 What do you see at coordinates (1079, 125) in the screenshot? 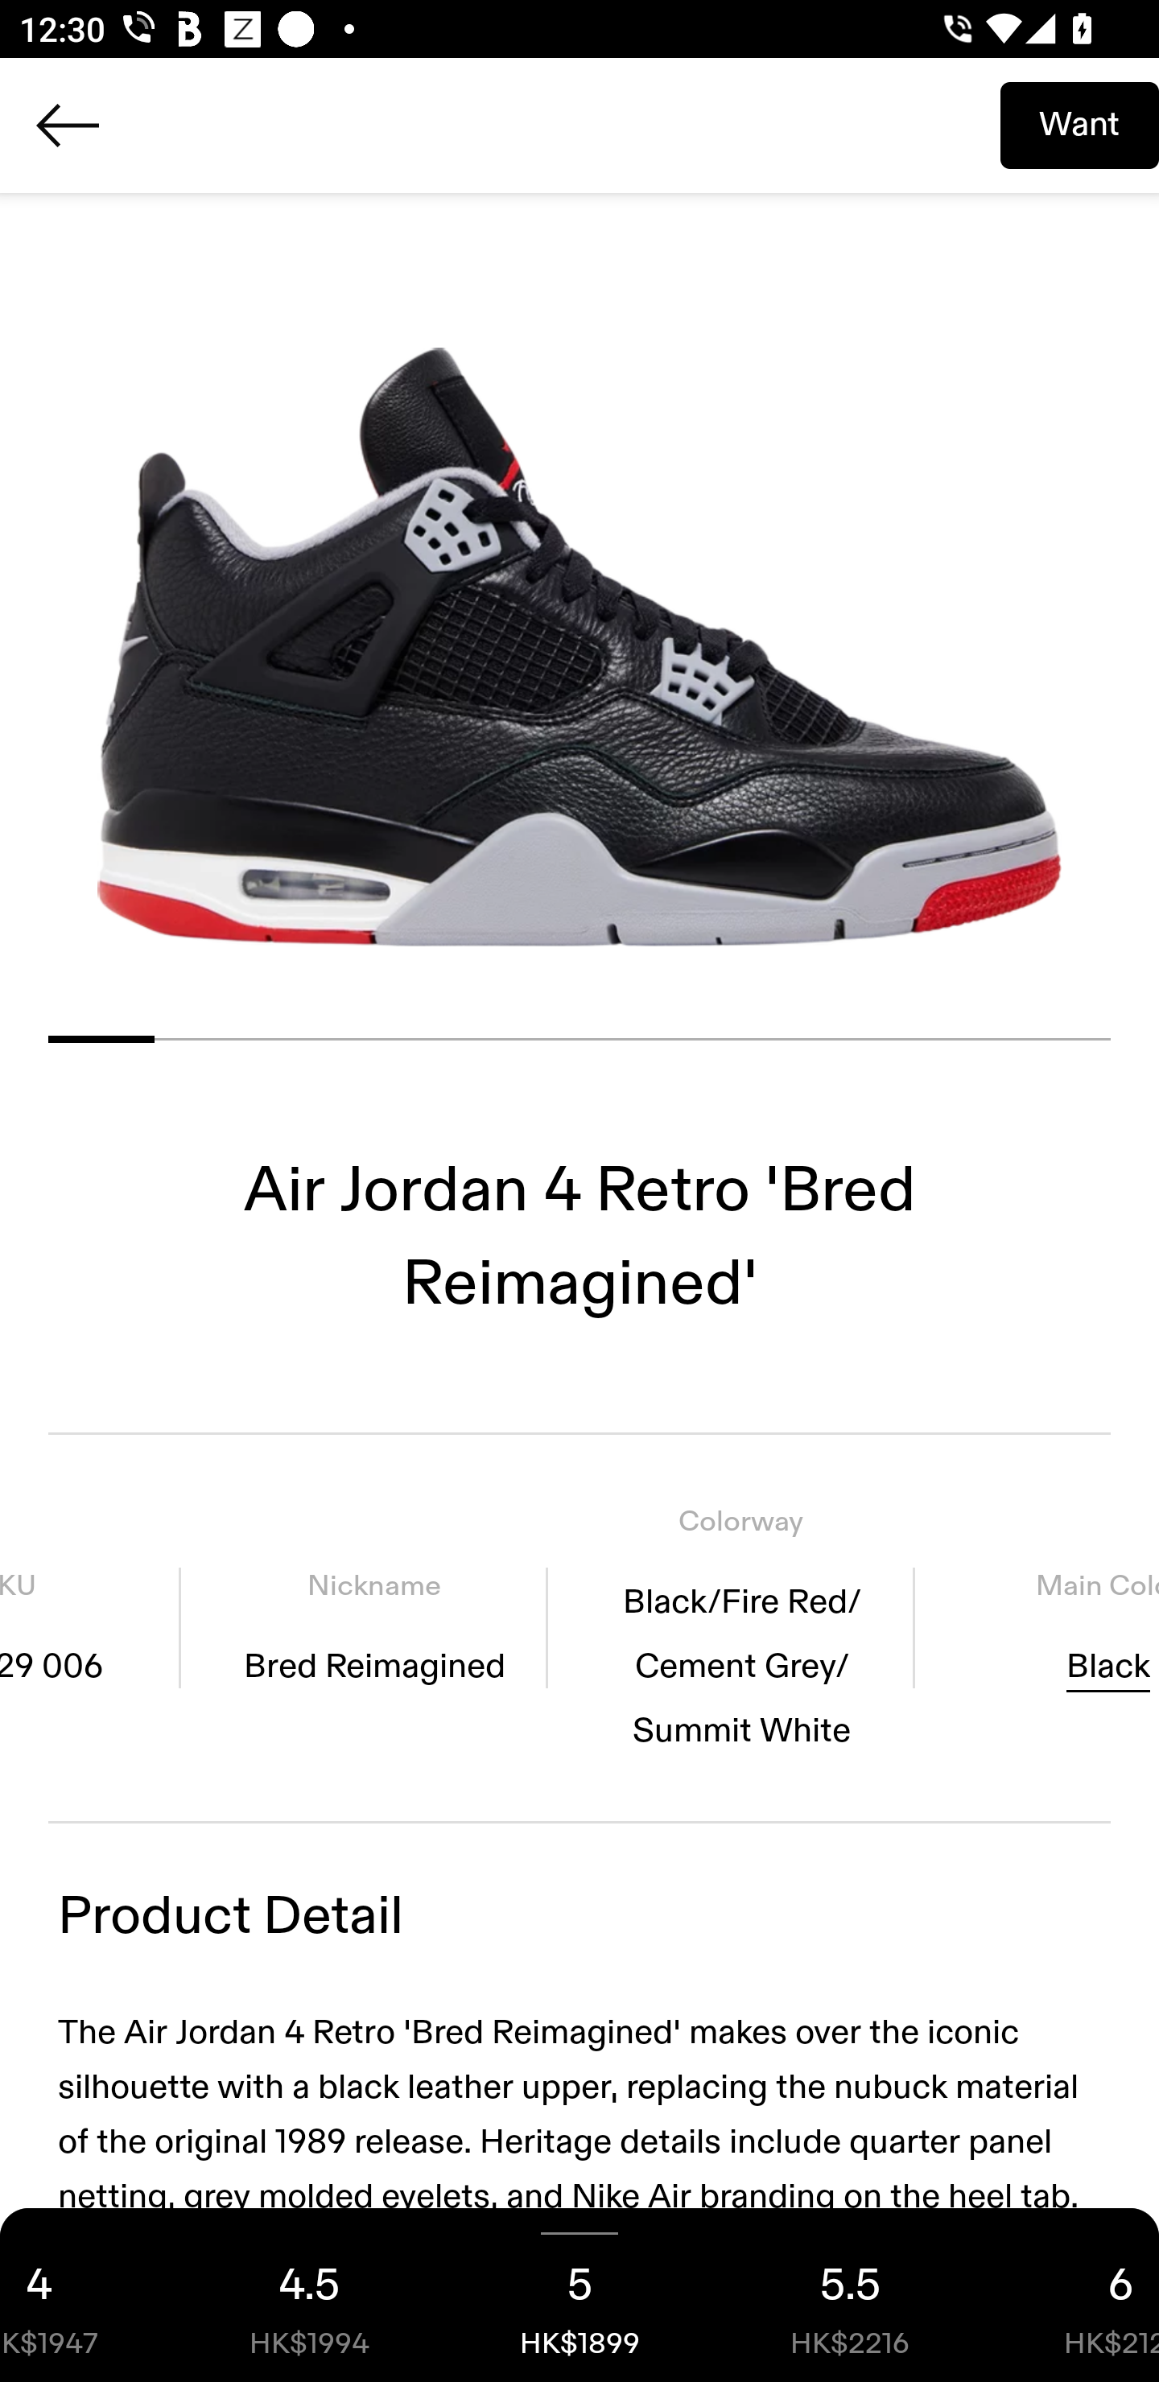
I see `Want` at bounding box center [1079, 125].